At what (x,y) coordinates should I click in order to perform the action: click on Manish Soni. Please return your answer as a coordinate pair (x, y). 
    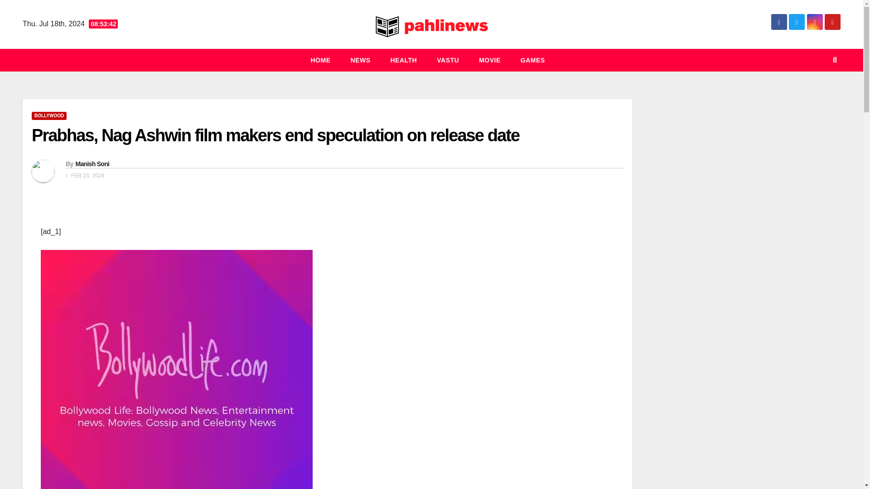
    Looking at the image, I should click on (92, 164).